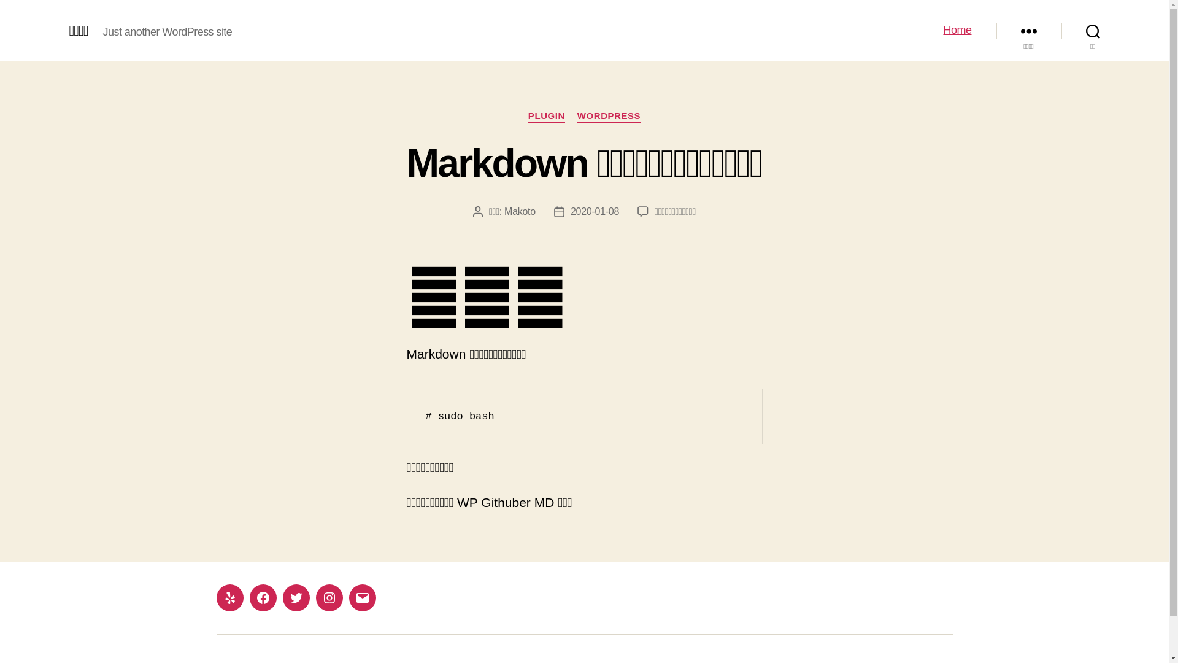 The image size is (1178, 663). I want to click on Yelp, so click(229, 598).